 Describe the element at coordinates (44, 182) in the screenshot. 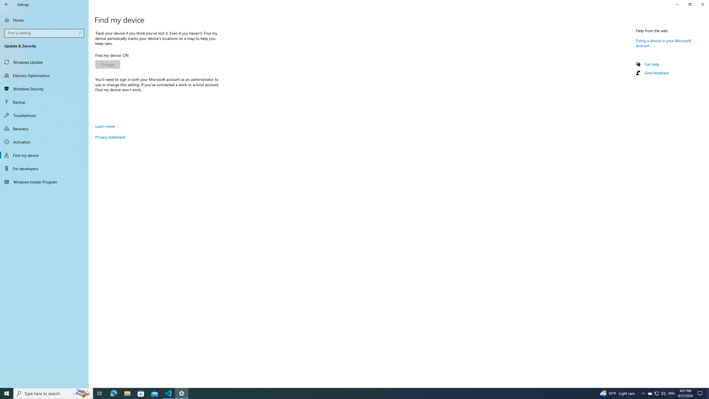

I see `Windows Insider Program` at that location.